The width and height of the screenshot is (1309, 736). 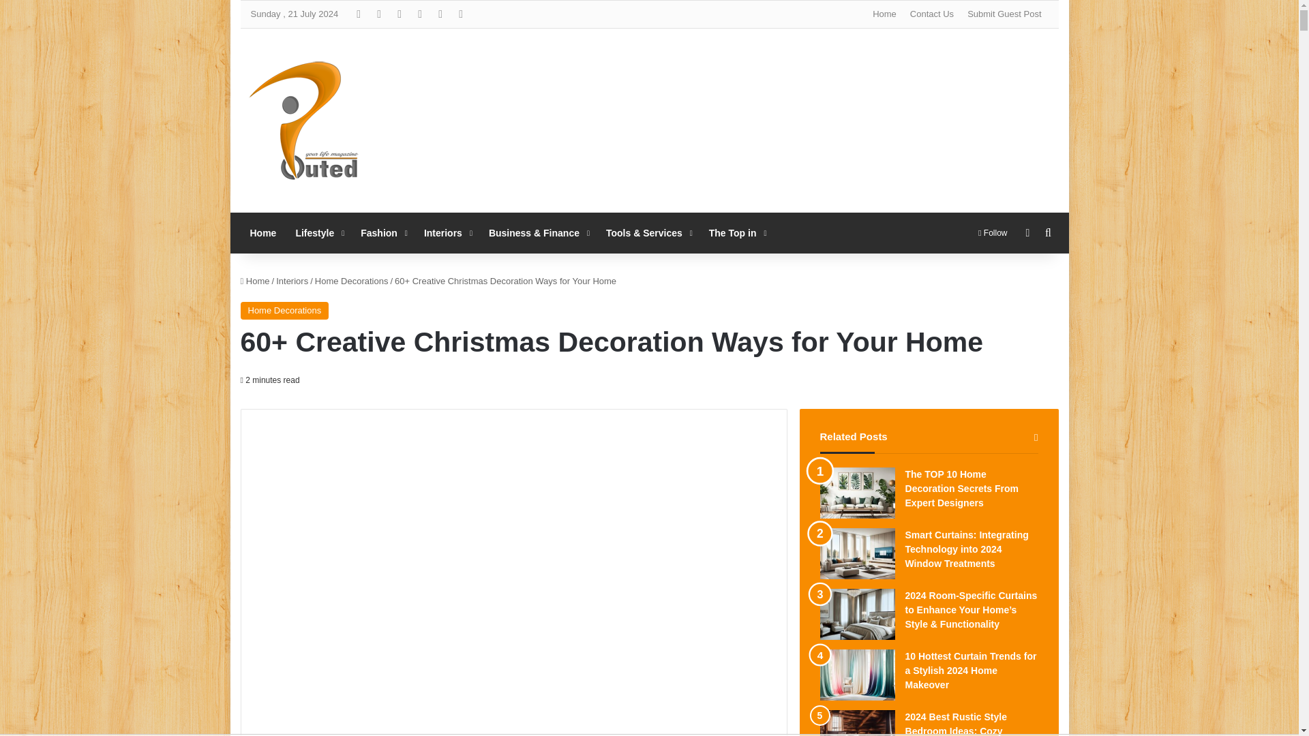 What do you see at coordinates (262, 233) in the screenshot?
I see `Home` at bounding box center [262, 233].